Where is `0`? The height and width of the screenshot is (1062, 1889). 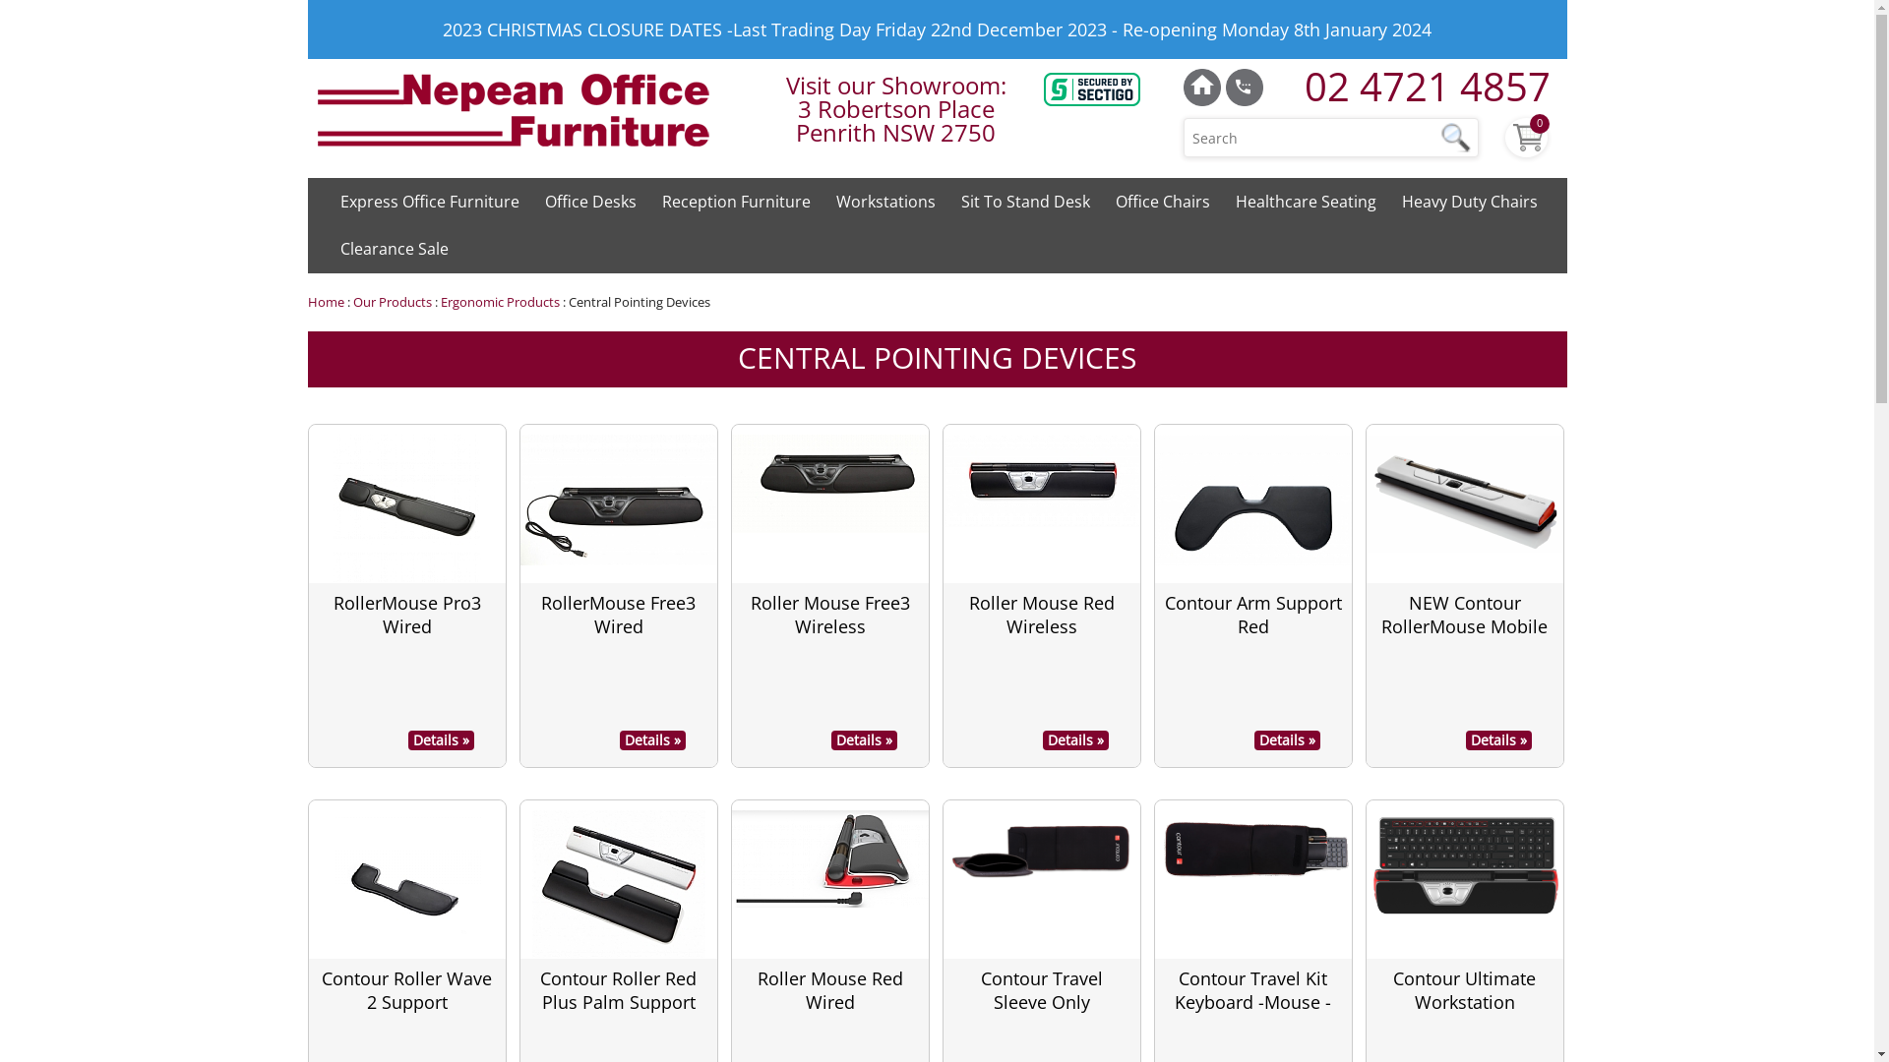 0 is located at coordinates (1529, 136).